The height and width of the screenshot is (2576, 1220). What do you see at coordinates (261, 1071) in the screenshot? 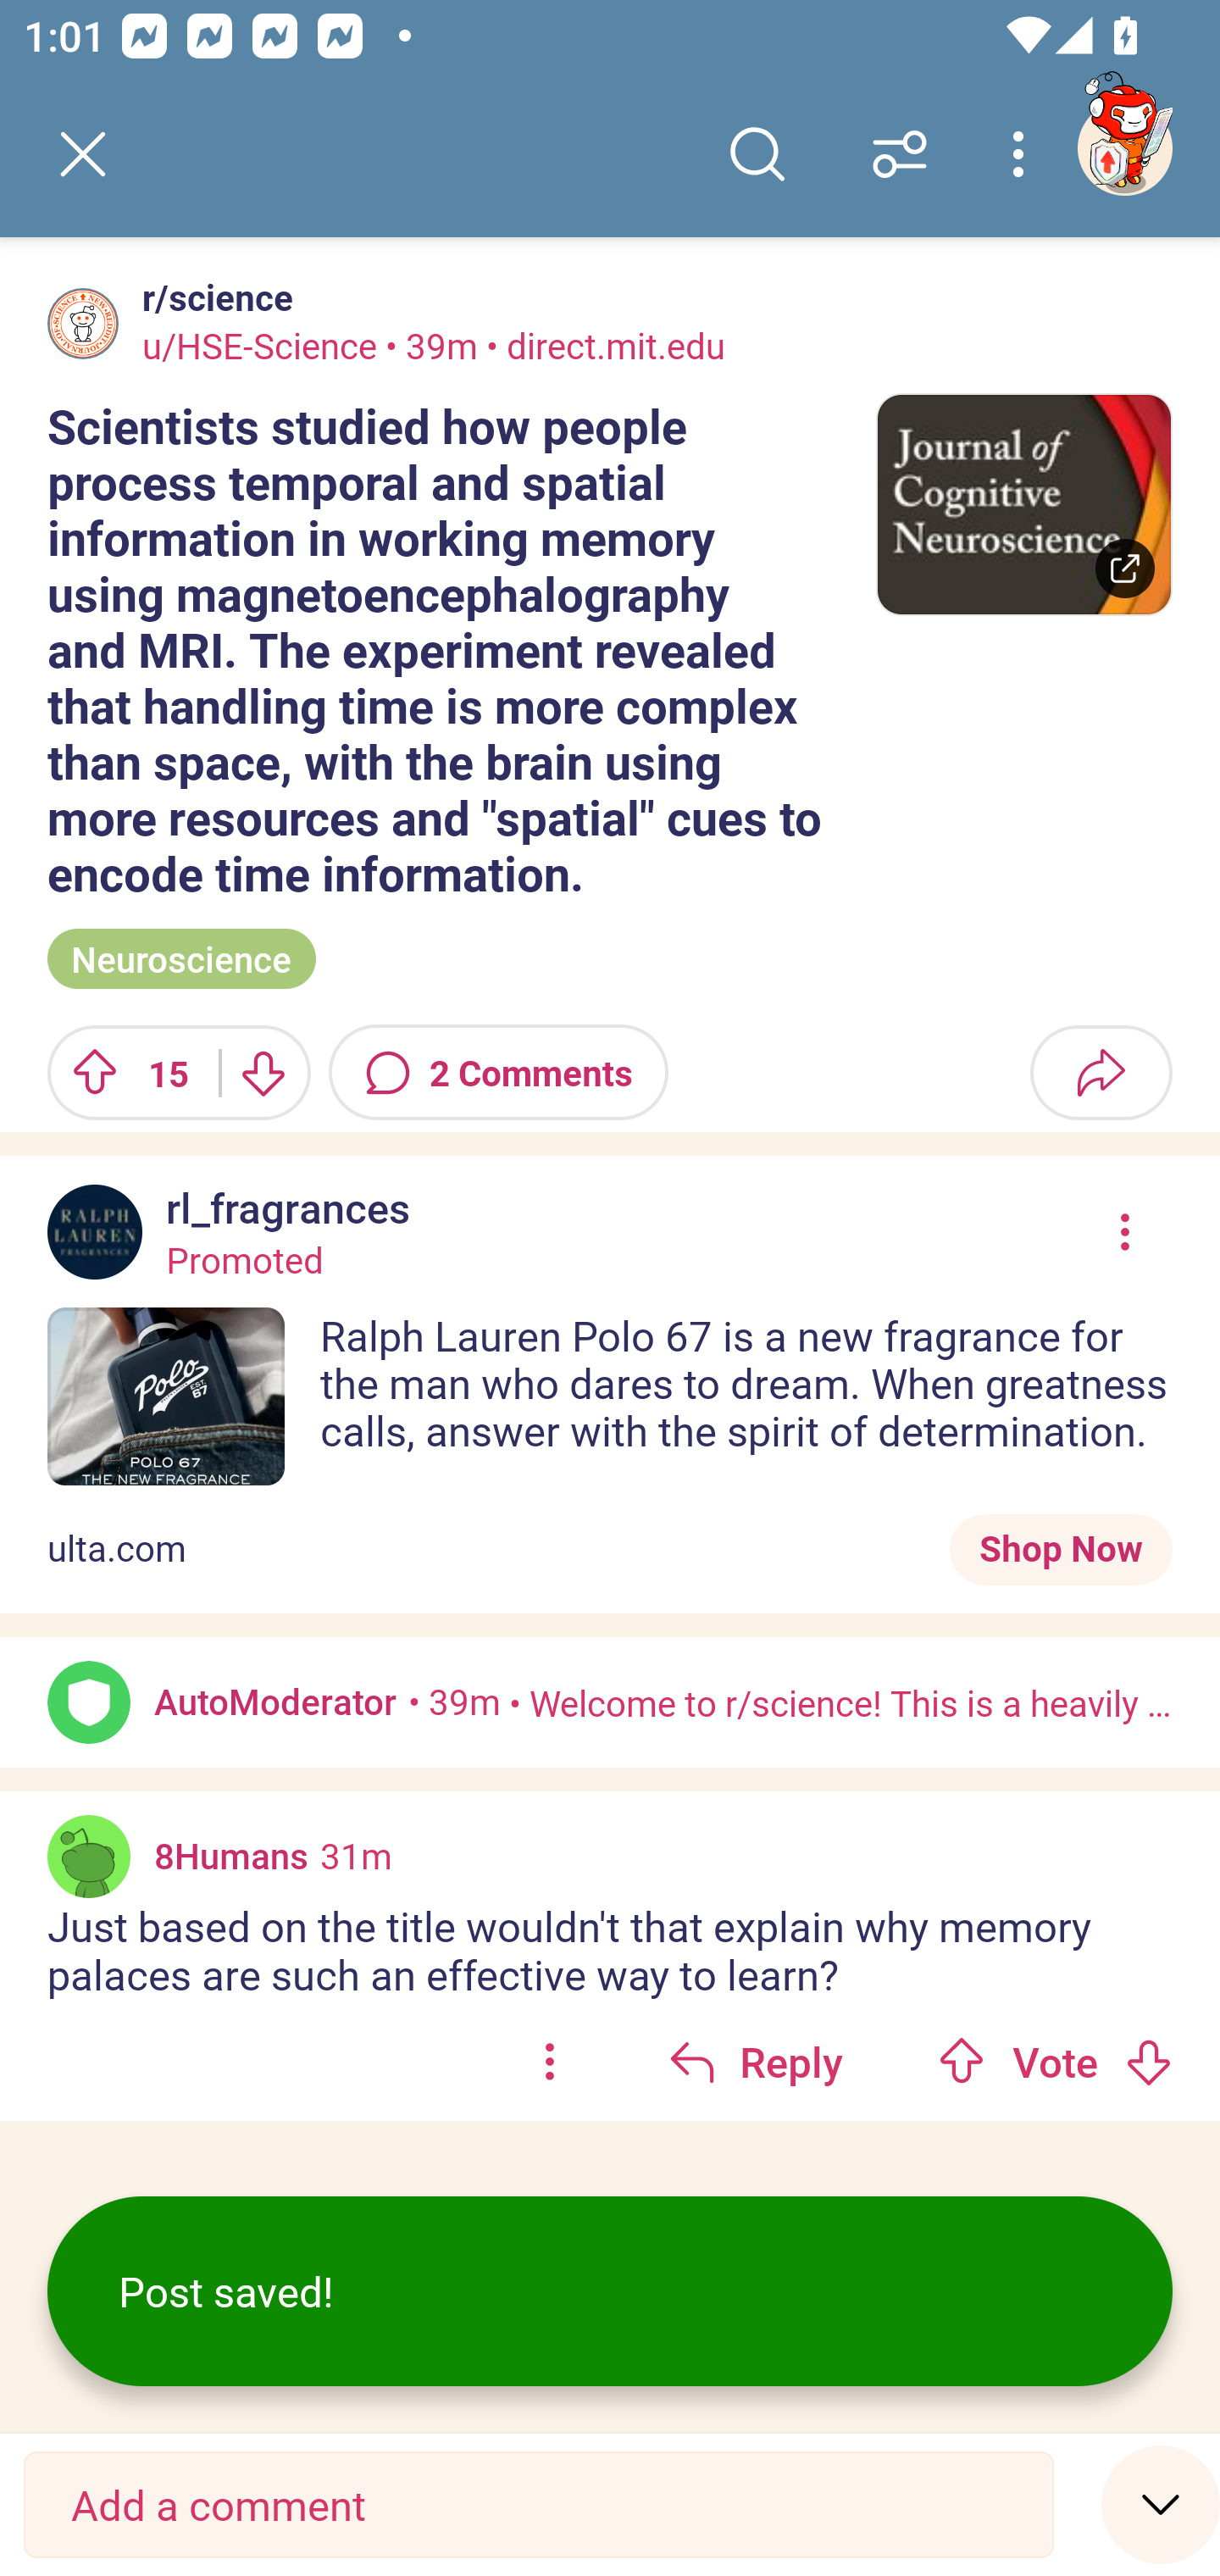
I see `Downvote` at bounding box center [261, 1071].